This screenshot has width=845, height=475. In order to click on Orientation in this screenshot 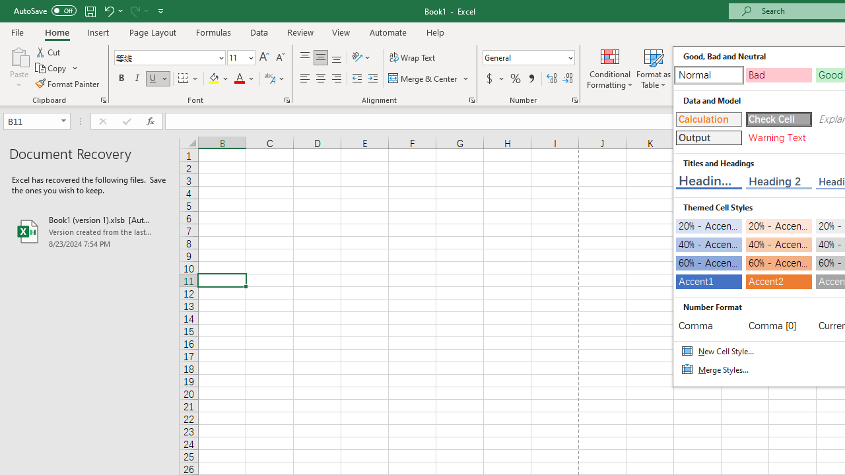, I will do `click(361, 58)`.